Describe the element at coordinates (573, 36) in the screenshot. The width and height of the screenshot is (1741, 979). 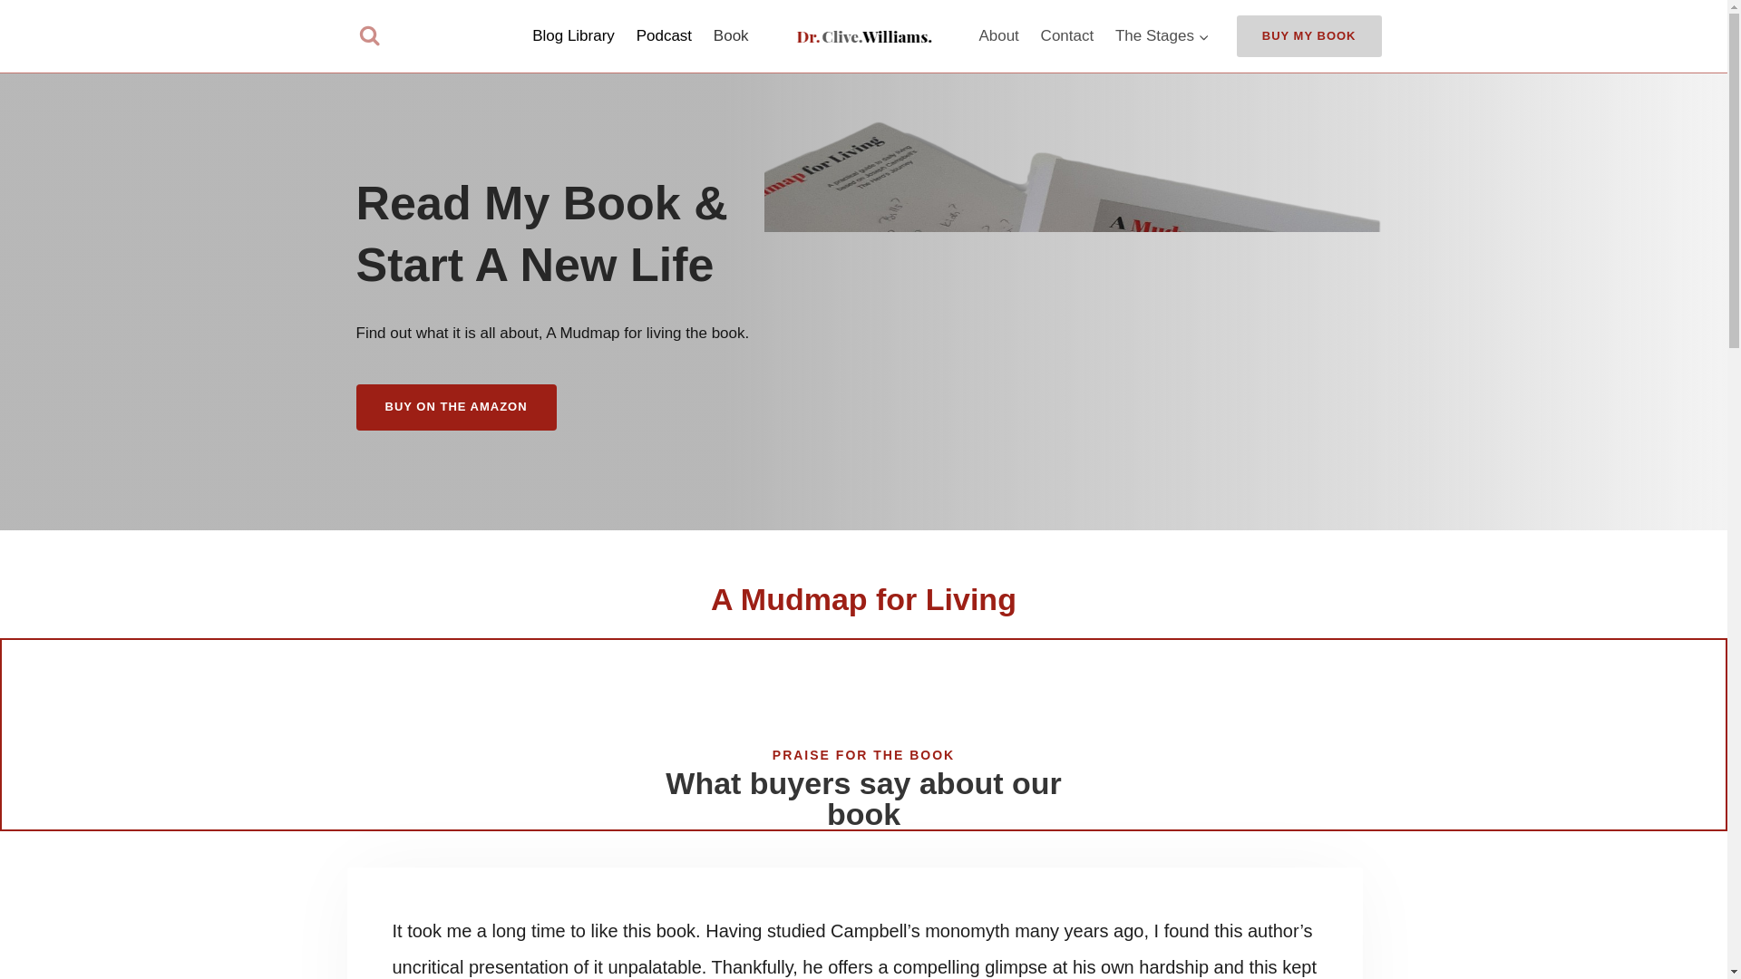
I see `Blog Library` at that location.